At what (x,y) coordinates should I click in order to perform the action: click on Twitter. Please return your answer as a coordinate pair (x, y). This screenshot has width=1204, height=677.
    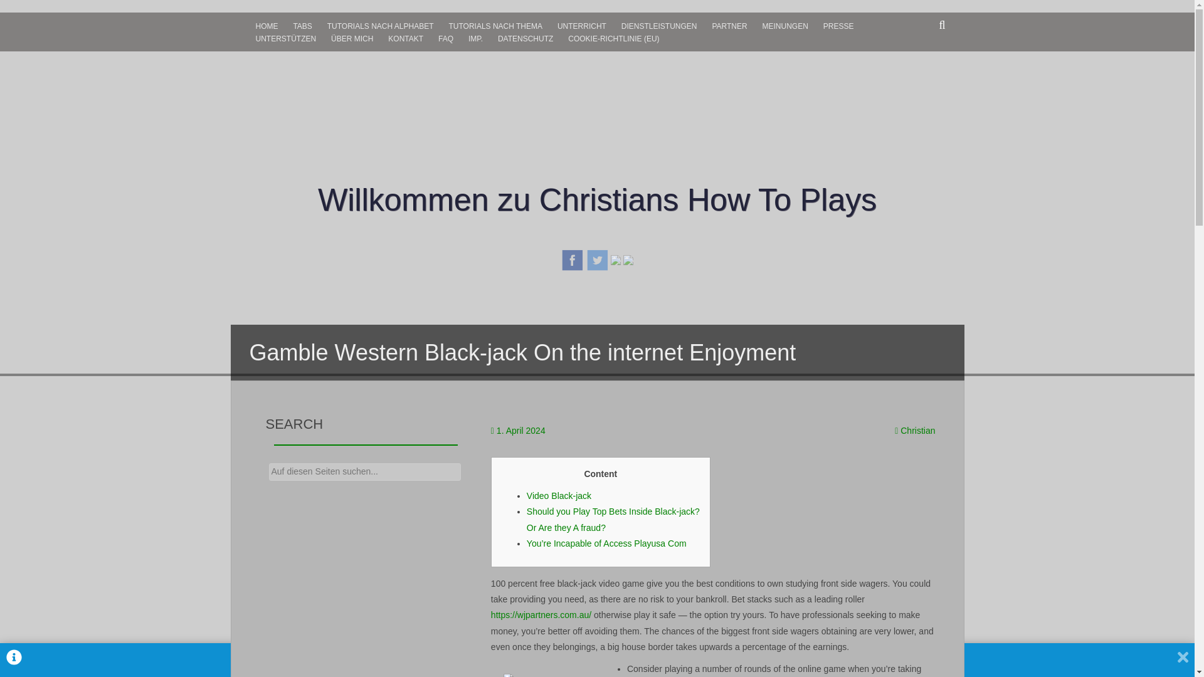
    Looking at the image, I should click on (598, 259).